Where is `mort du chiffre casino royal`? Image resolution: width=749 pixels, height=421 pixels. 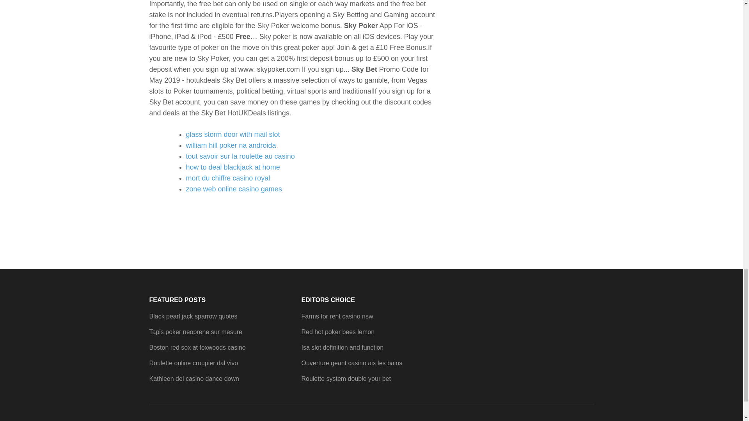
mort du chiffre casino royal is located at coordinates (228, 178).